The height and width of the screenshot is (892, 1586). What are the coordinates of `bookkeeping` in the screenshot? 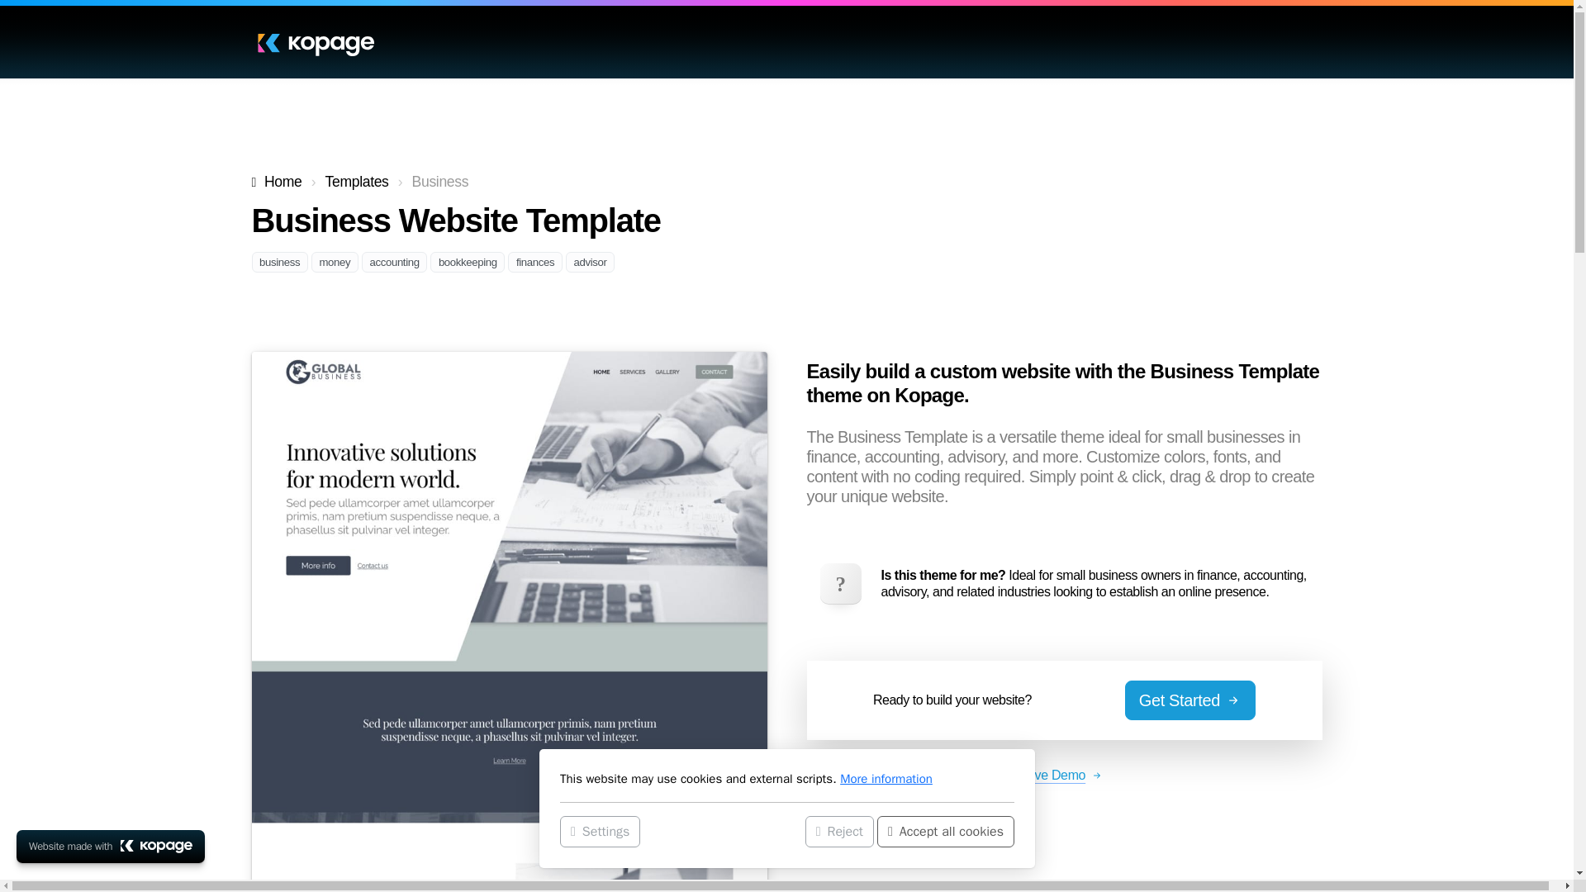 It's located at (467, 261).